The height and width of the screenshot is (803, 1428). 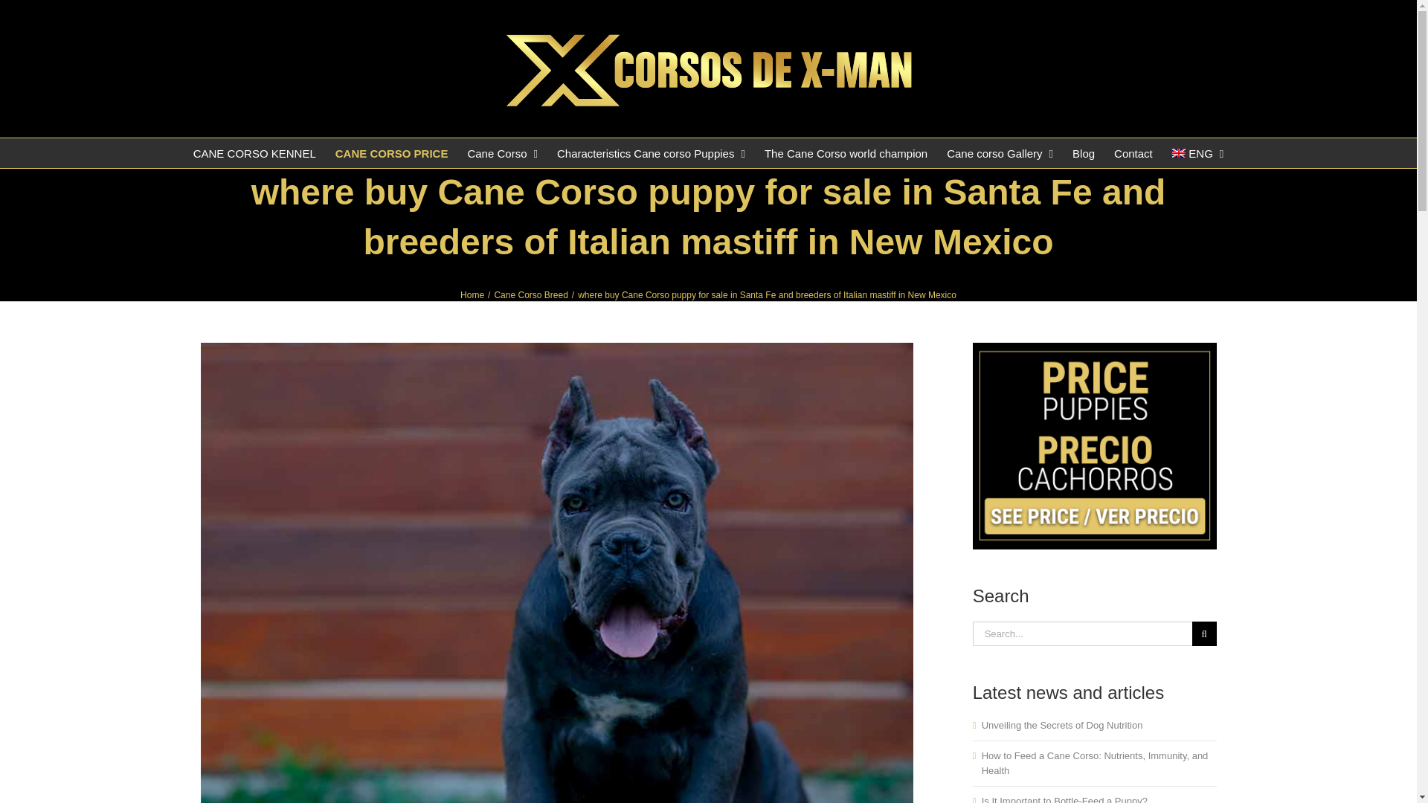 What do you see at coordinates (1083, 152) in the screenshot?
I see `Blog` at bounding box center [1083, 152].